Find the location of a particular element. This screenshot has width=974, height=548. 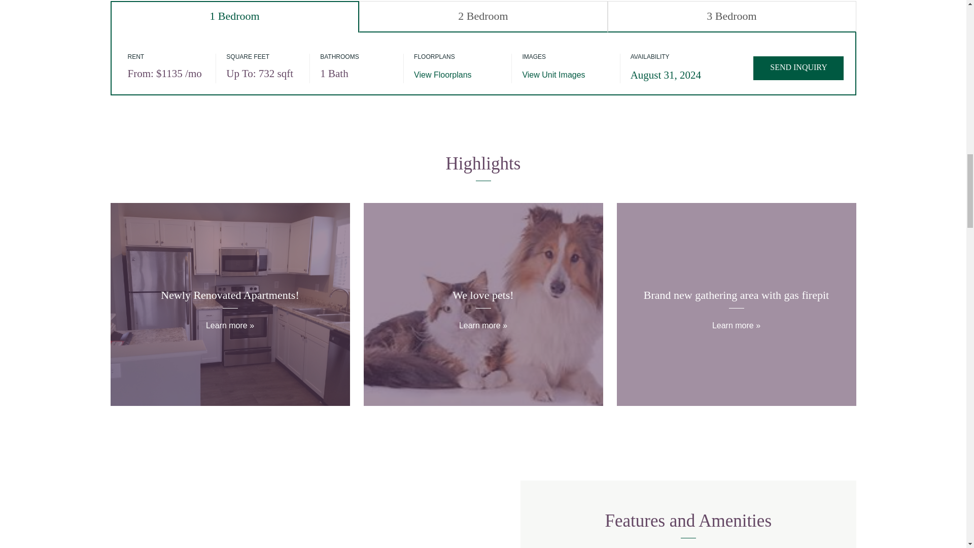

August 31, 2024 is located at coordinates (666, 75).